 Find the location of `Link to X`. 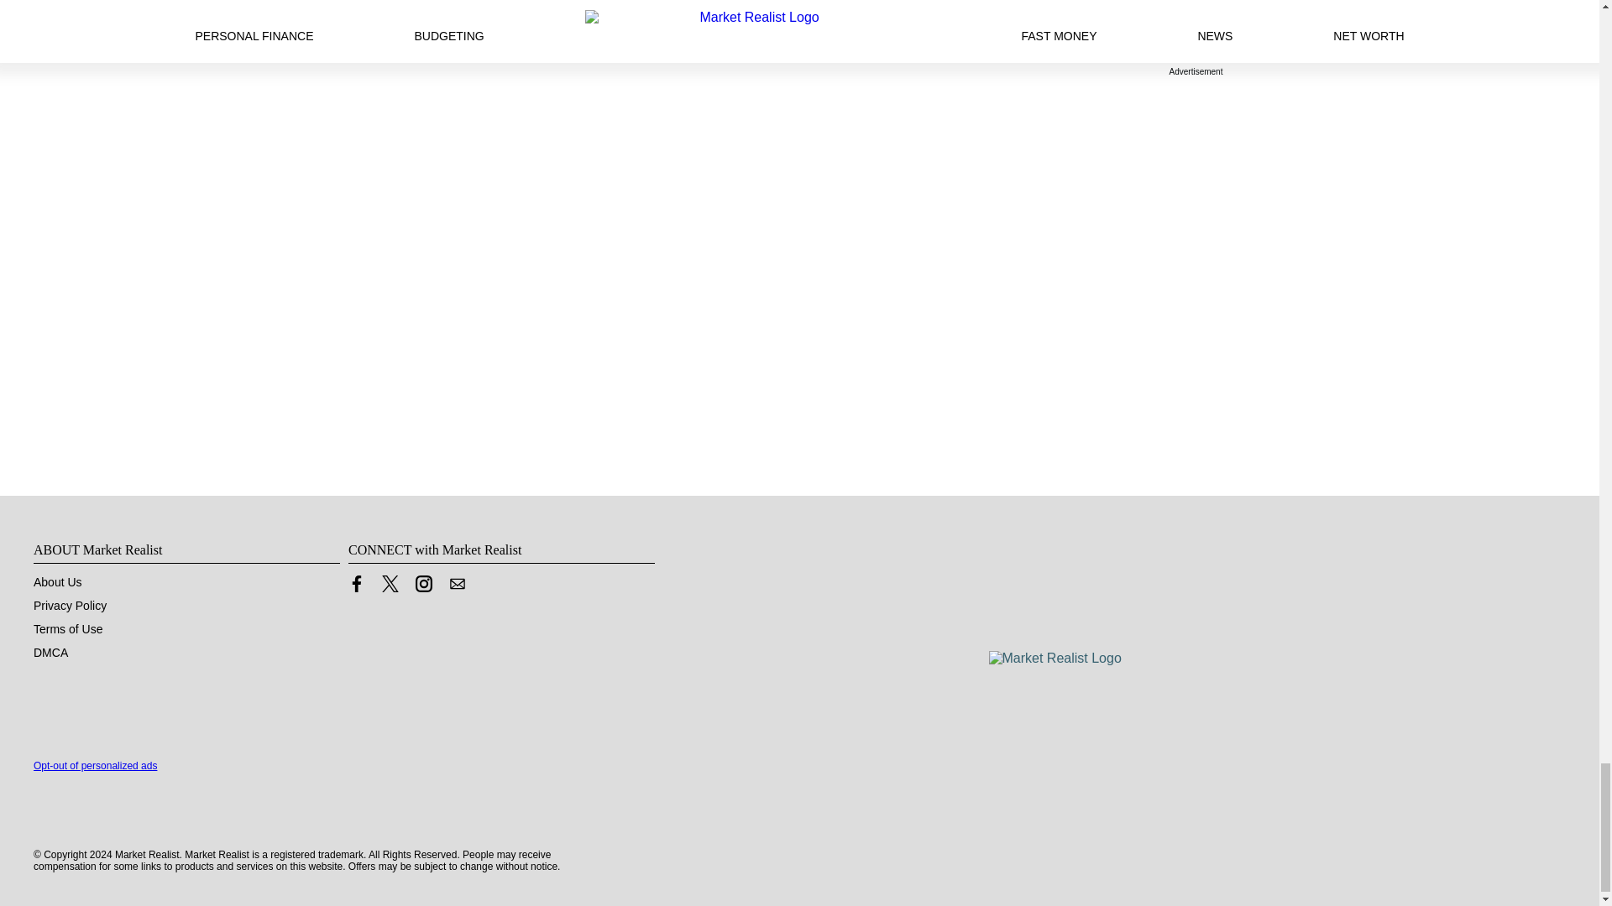

Link to X is located at coordinates (390, 584).